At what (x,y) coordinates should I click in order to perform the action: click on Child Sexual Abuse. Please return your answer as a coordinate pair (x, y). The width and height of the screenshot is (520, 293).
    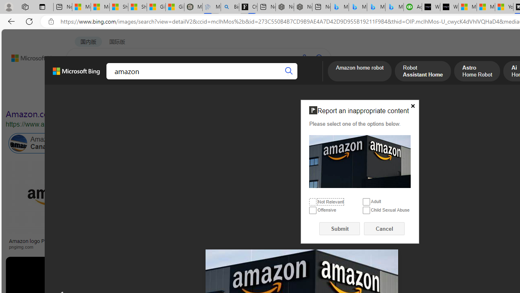
    Looking at the image, I should click on (366, 211).